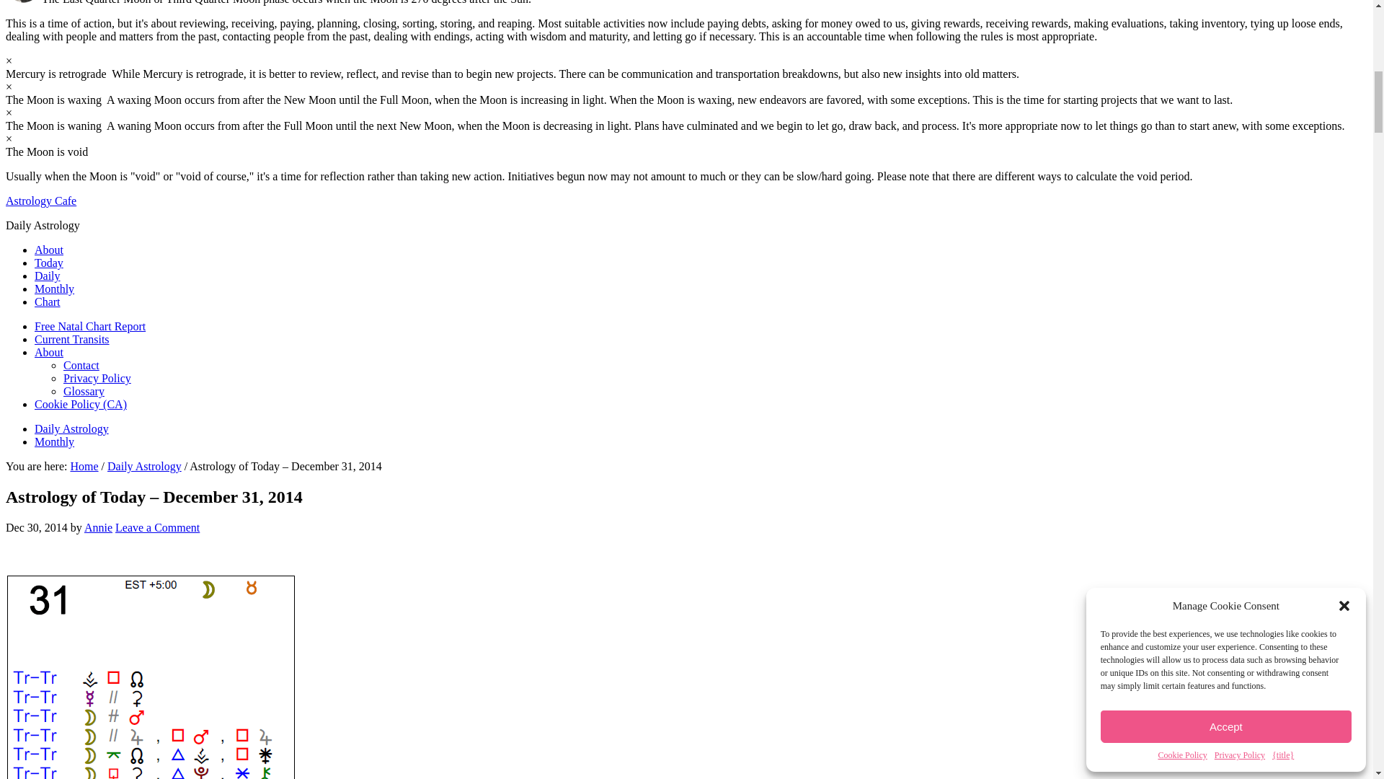  I want to click on Home, so click(84, 466).